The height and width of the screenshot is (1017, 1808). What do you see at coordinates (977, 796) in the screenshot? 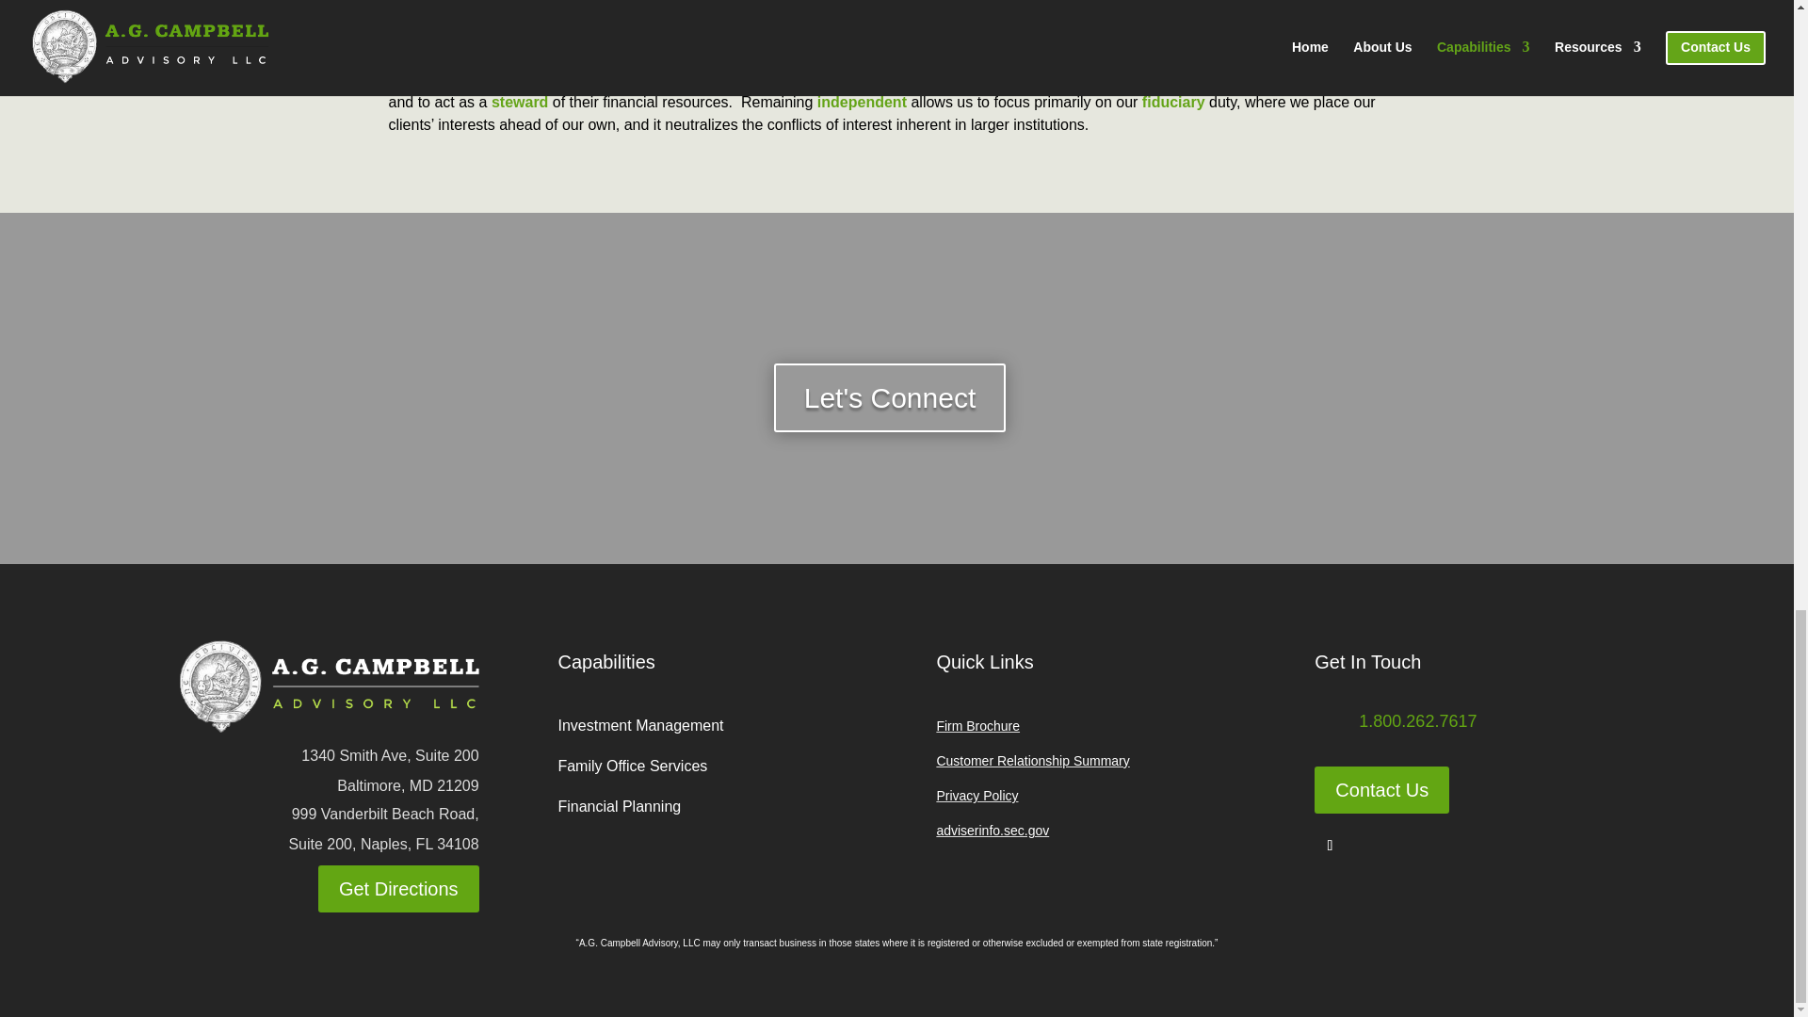
I see `Privacy Policy` at bounding box center [977, 796].